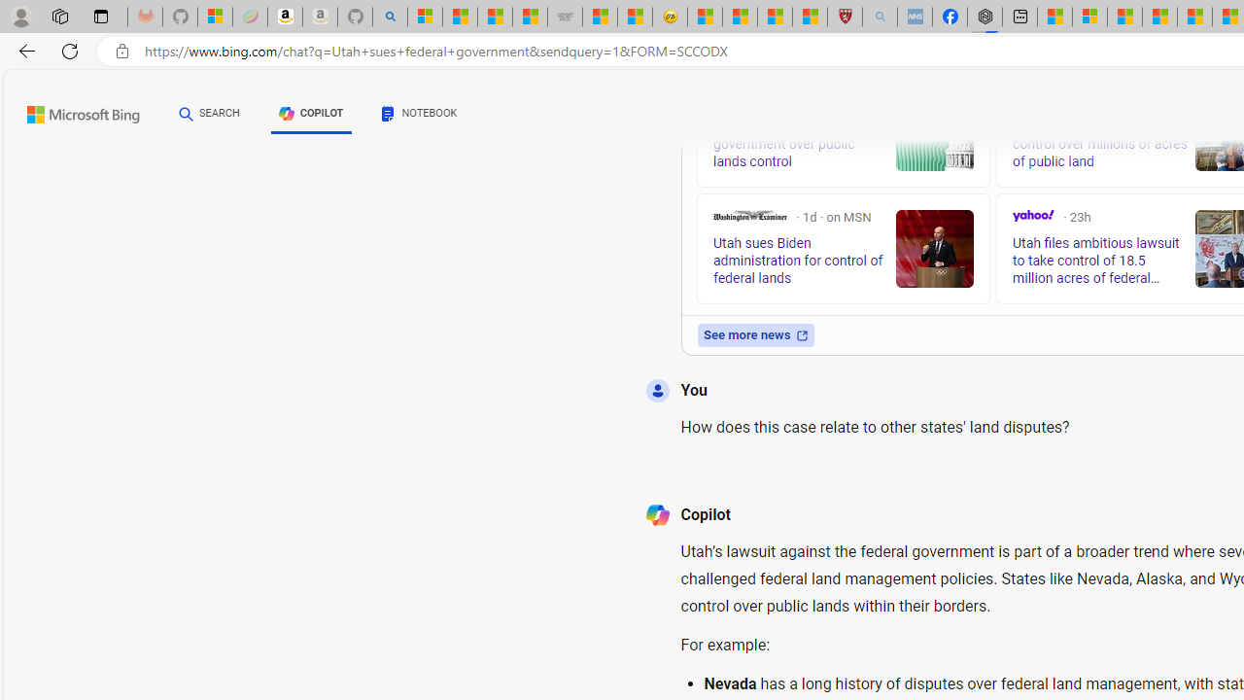 This screenshot has height=700, width=1244. What do you see at coordinates (311, 113) in the screenshot?
I see `COPILOT` at bounding box center [311, 113].